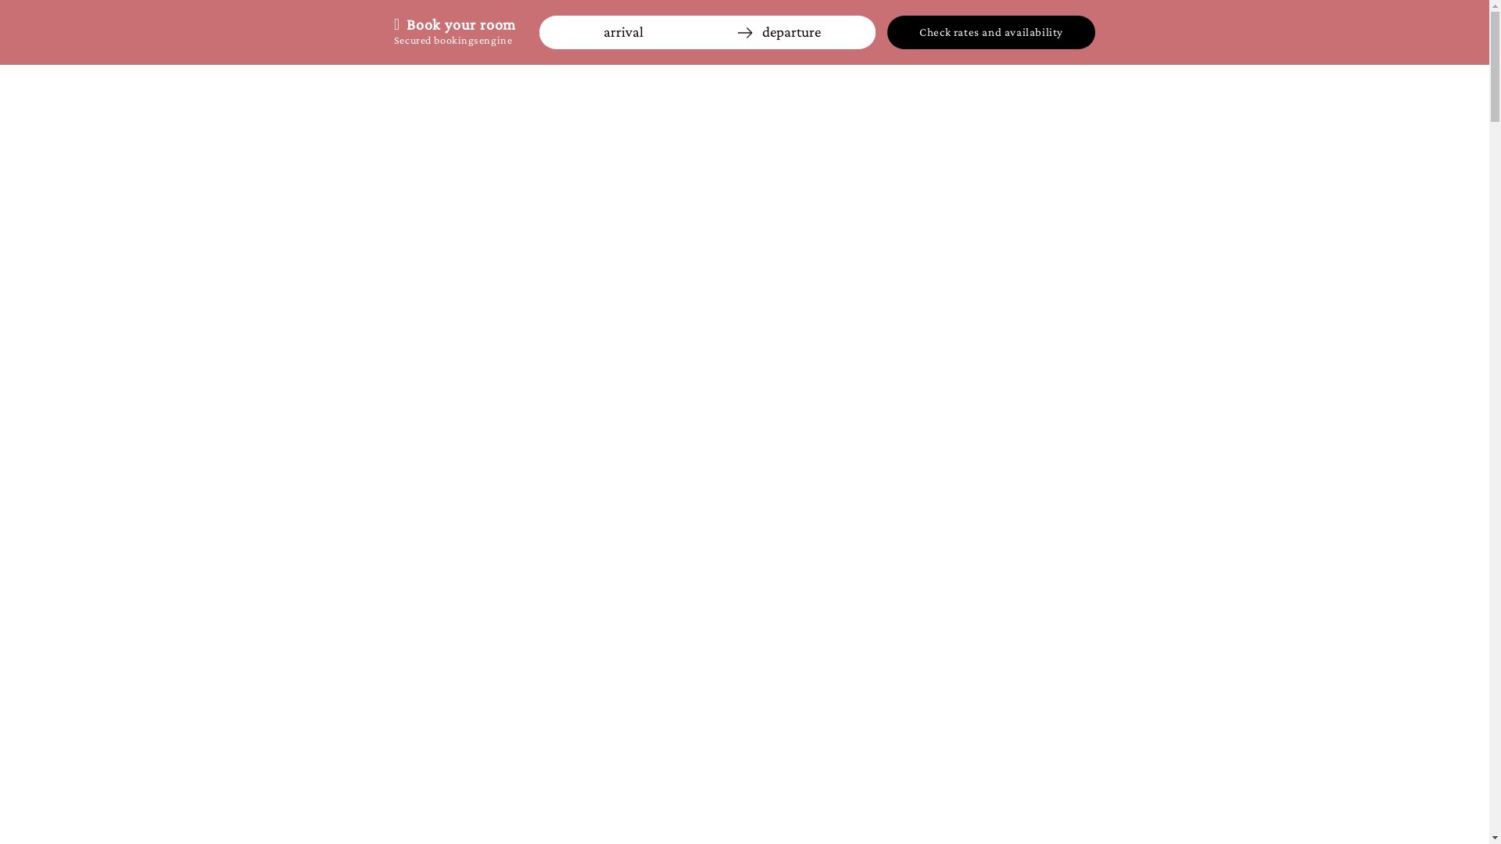 This screenshot has height=844, width=1501. What do you see at coordinates (1385, 88) in the screenshot?
I see `EN` at bounding box center [1385, 88].